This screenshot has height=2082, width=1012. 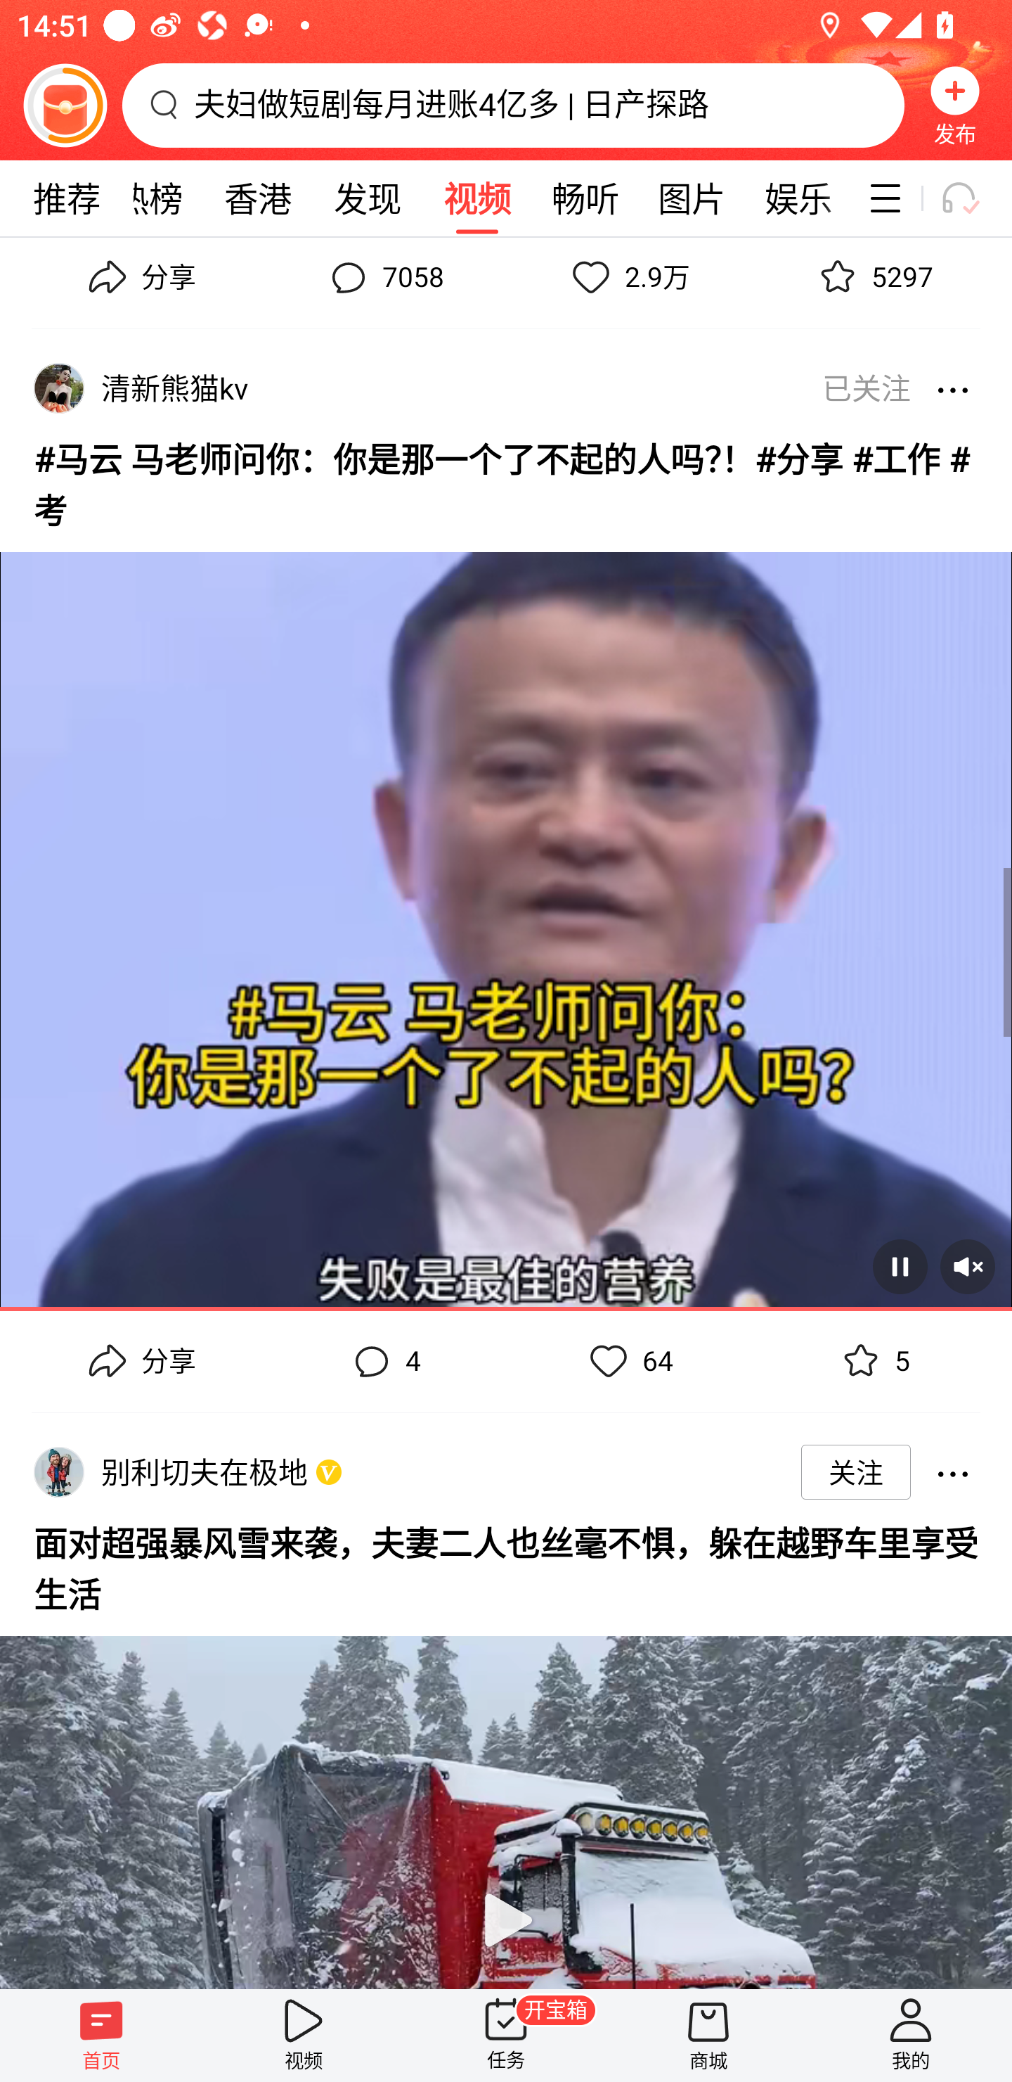 I want to click on 清新熊猫kv, so click(x=179, y=388).